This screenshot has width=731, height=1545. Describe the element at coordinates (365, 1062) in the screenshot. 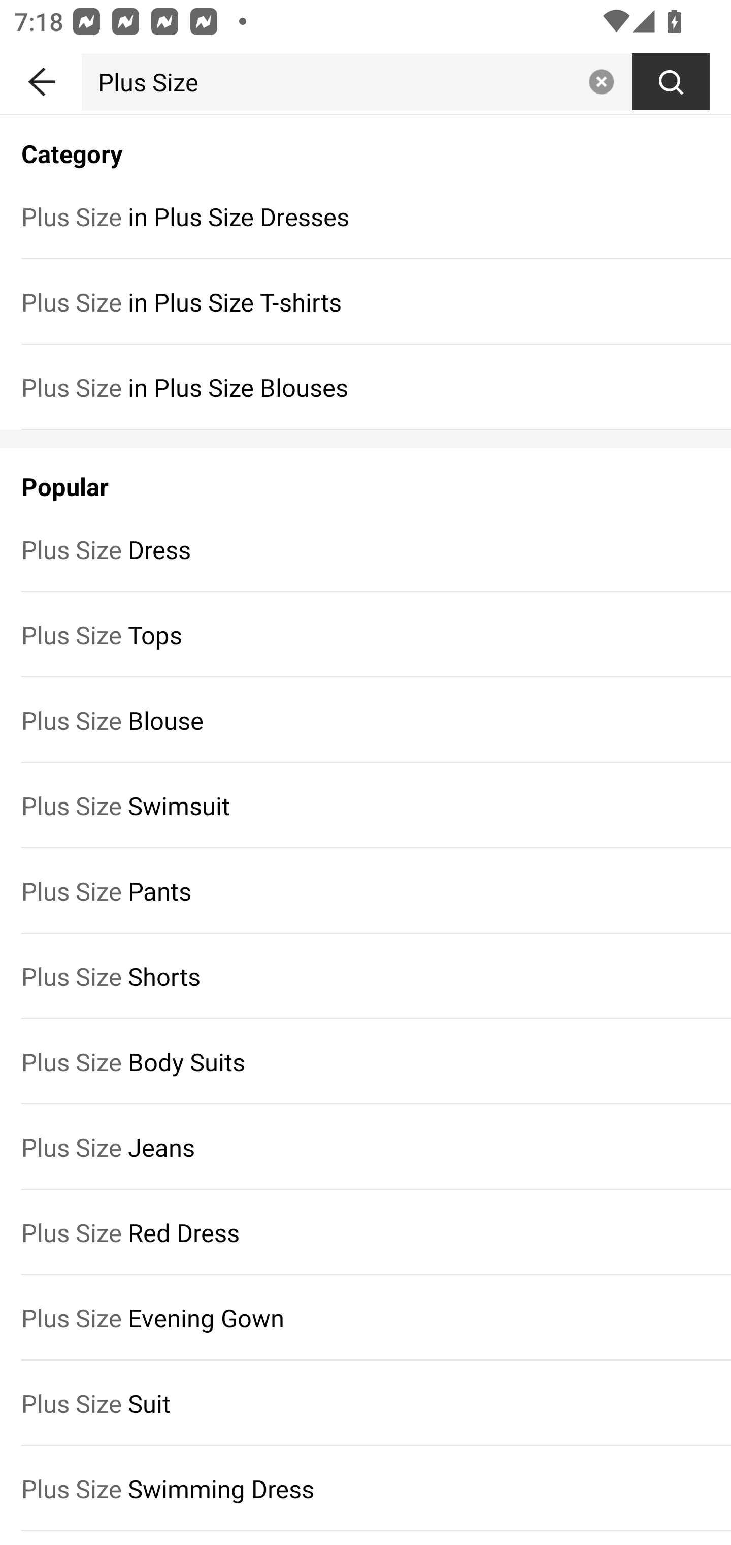

I see `Plus Size Body Suits` at that location.